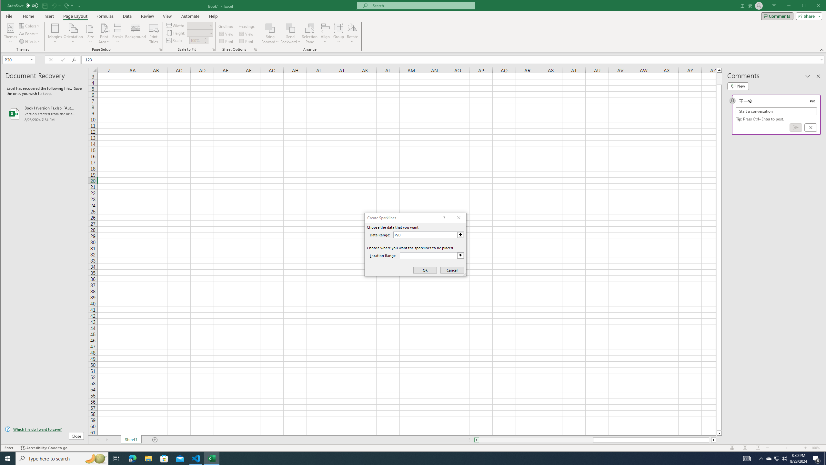  Describe the element at coordinates (74, 34) in the screenshot. I see `Orientation` at that location.